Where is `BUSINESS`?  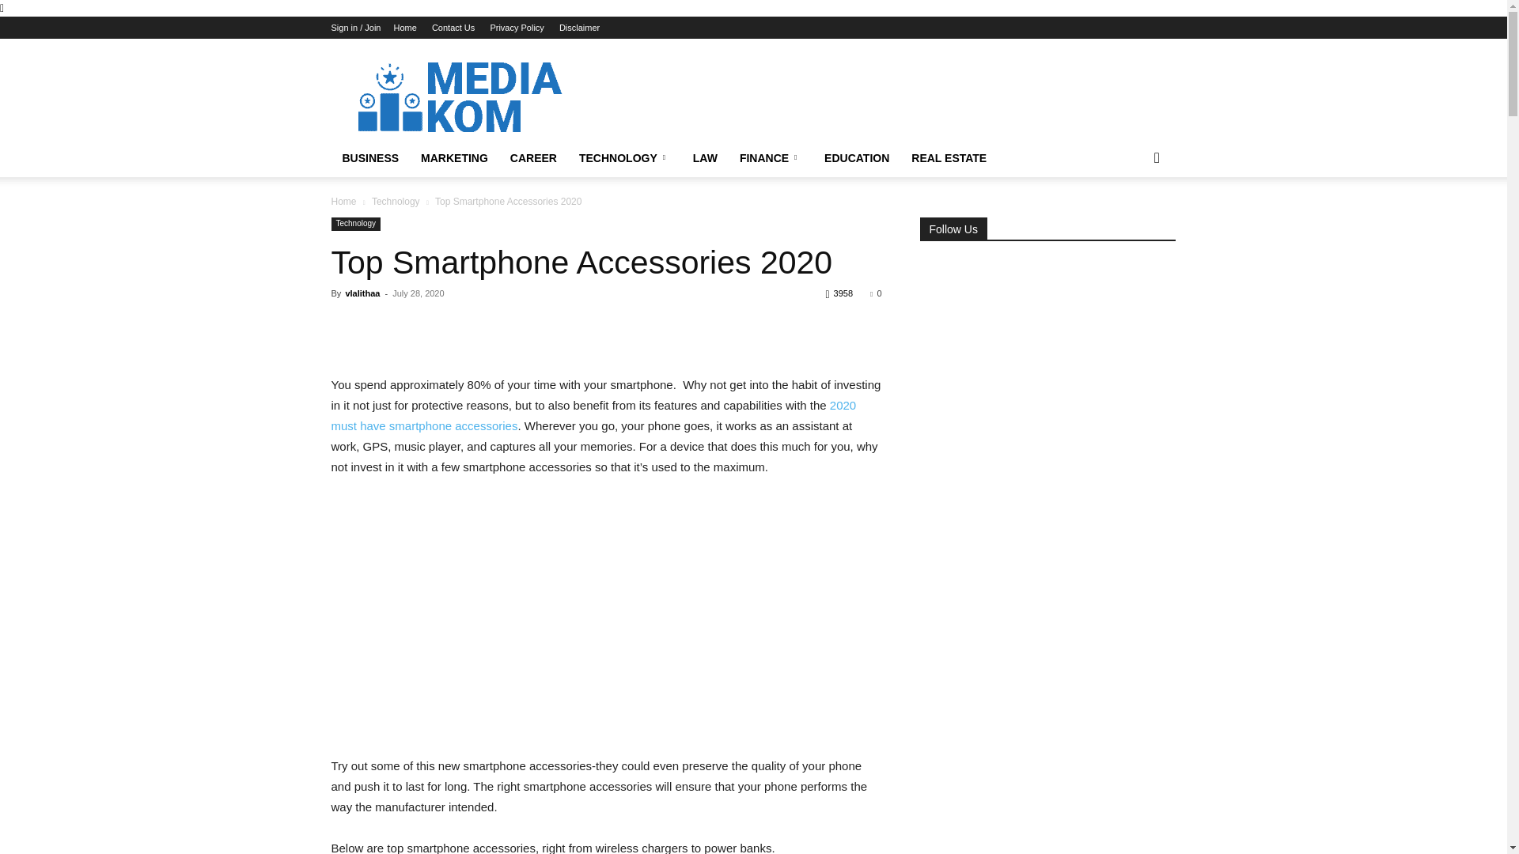
BUSINESS is located at coordinates (370, 158).